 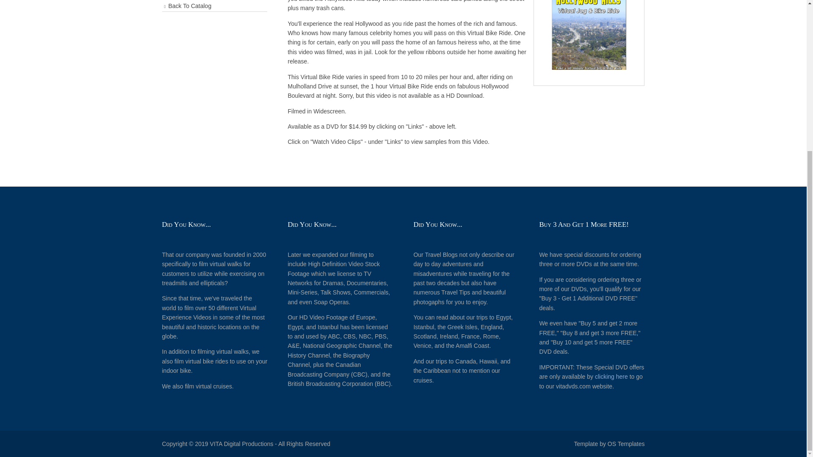 What do you see at coordinates (611, 377) in the screenshot?
I see `clicking here` at bounding box center [611, 377].